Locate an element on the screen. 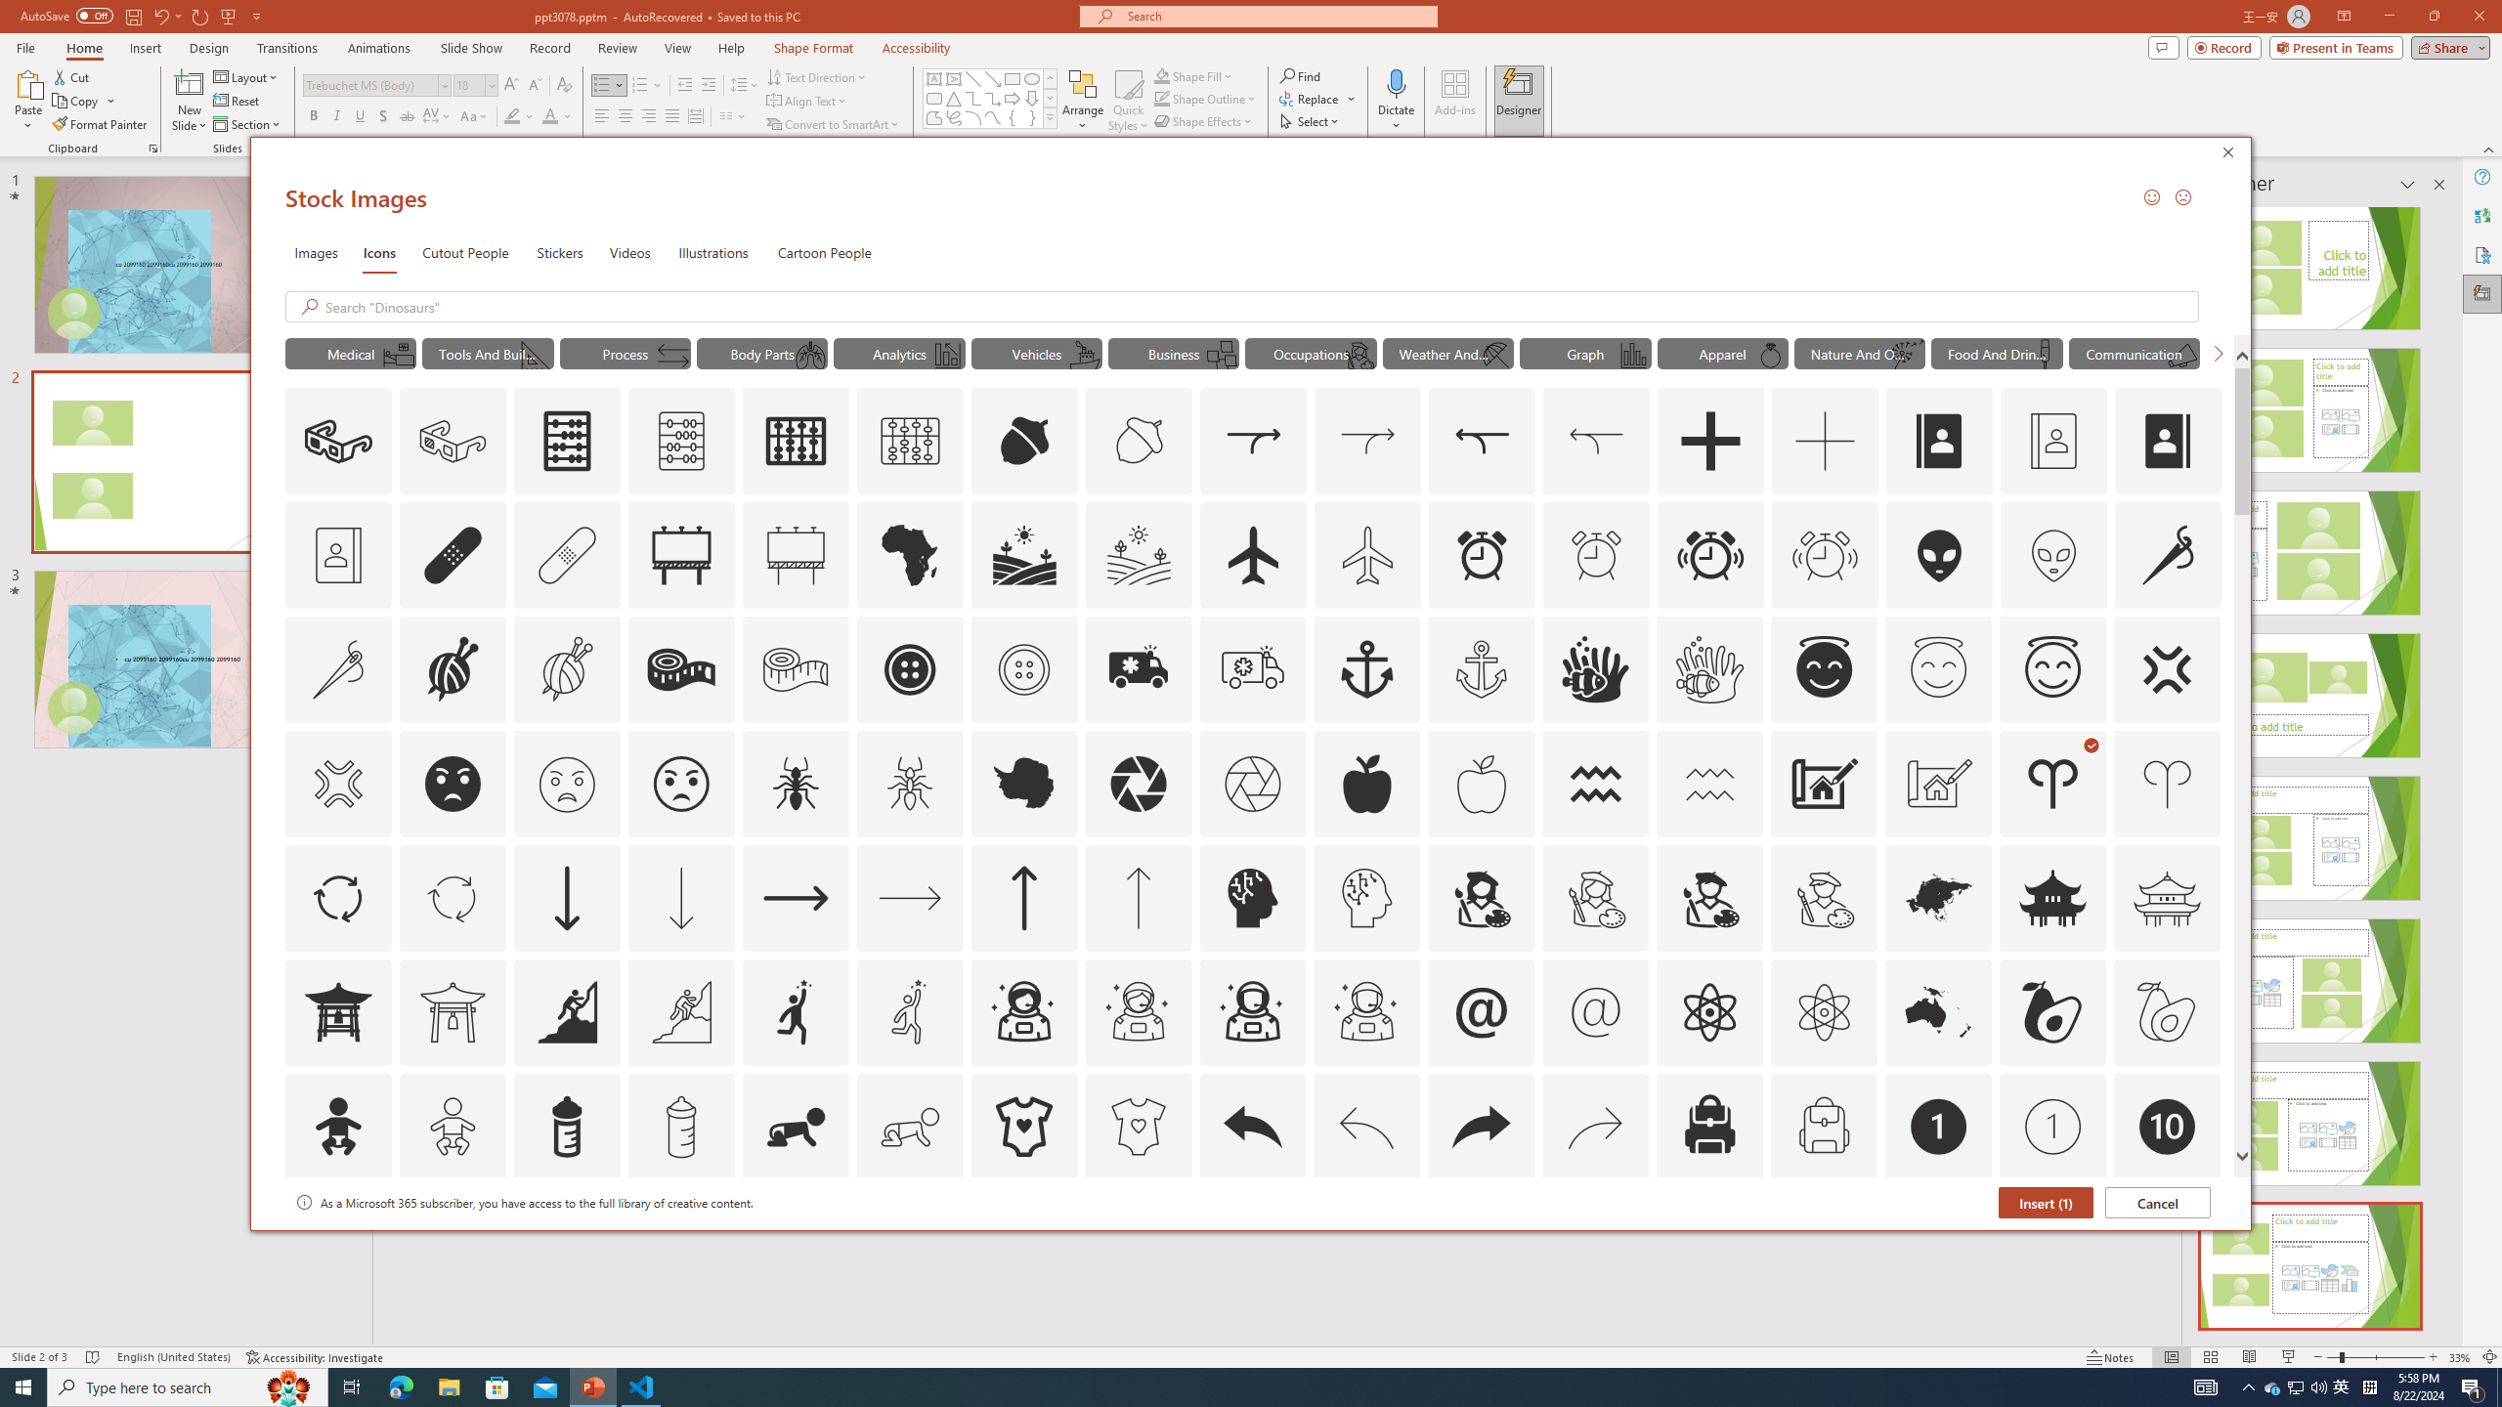 This screenshot has height=1407, width=2502. AutomationID: Icons_AsianTemple_M is located at coordinates (2166, 897).